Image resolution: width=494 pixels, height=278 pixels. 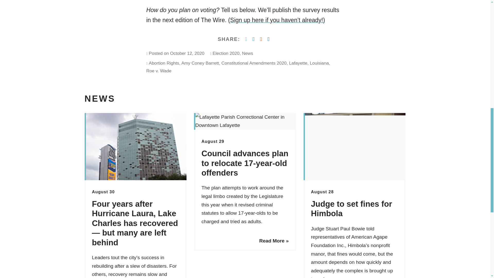 What do you see at coordinates (254, 63) in the screenshot?
I see `Constitutional Amendments 2020` at bounding box center [254, 63].